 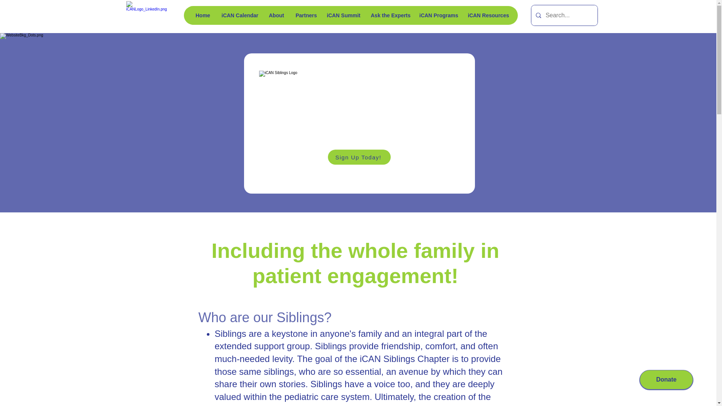 What do you see at coordinates (305, 15) in the screenshot?
I see `Partners` at bounding box center [305, 15].